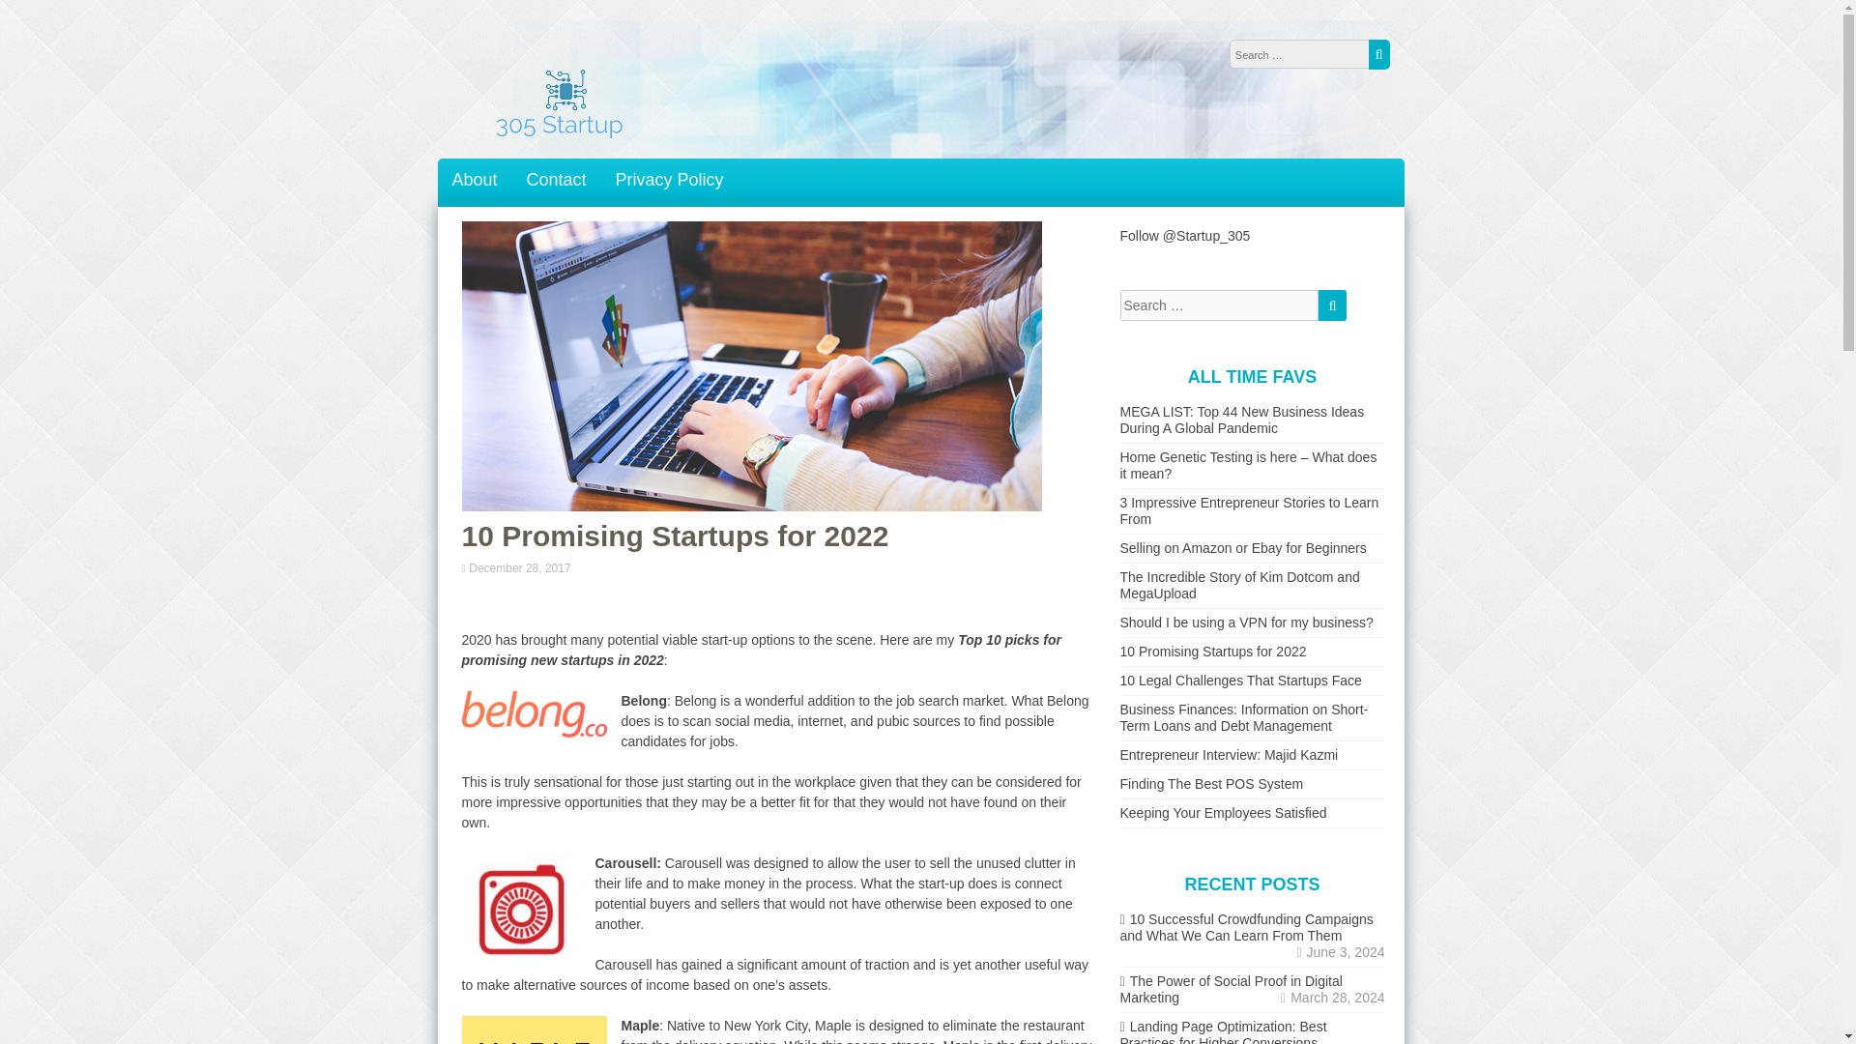  I want to click on December 28, 2017, so click(521, 568).